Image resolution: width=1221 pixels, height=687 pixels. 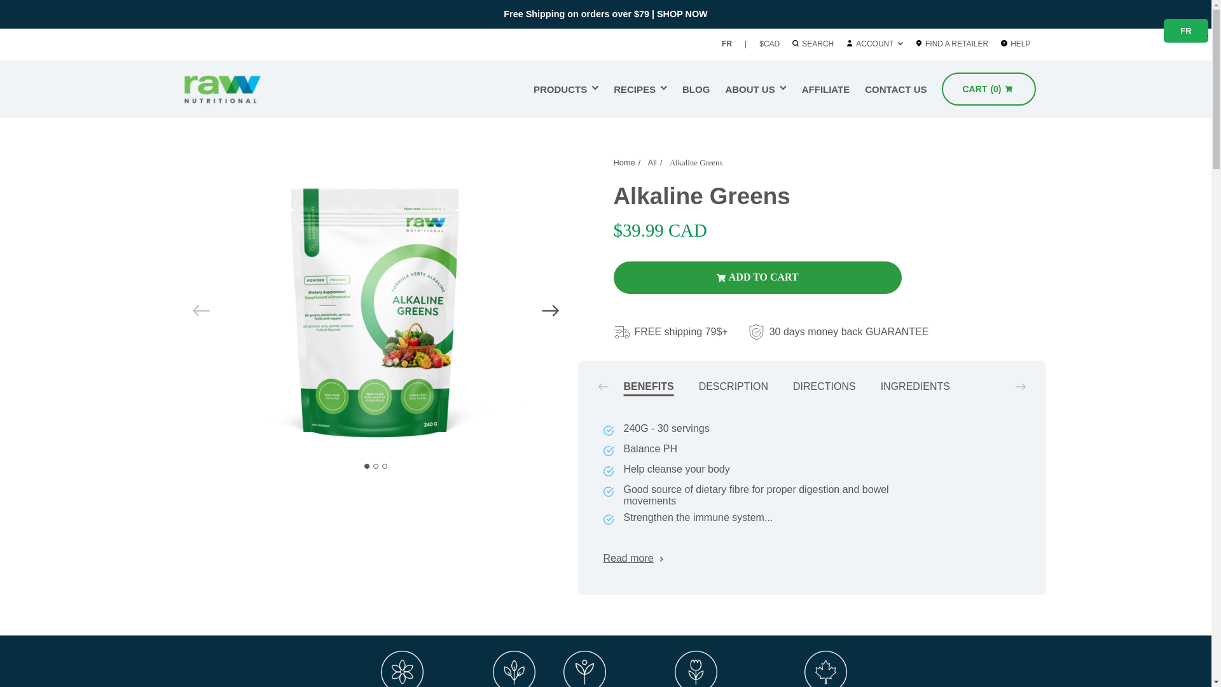 I want to click on FIND A RETAILER, so click(x=664, y=88).